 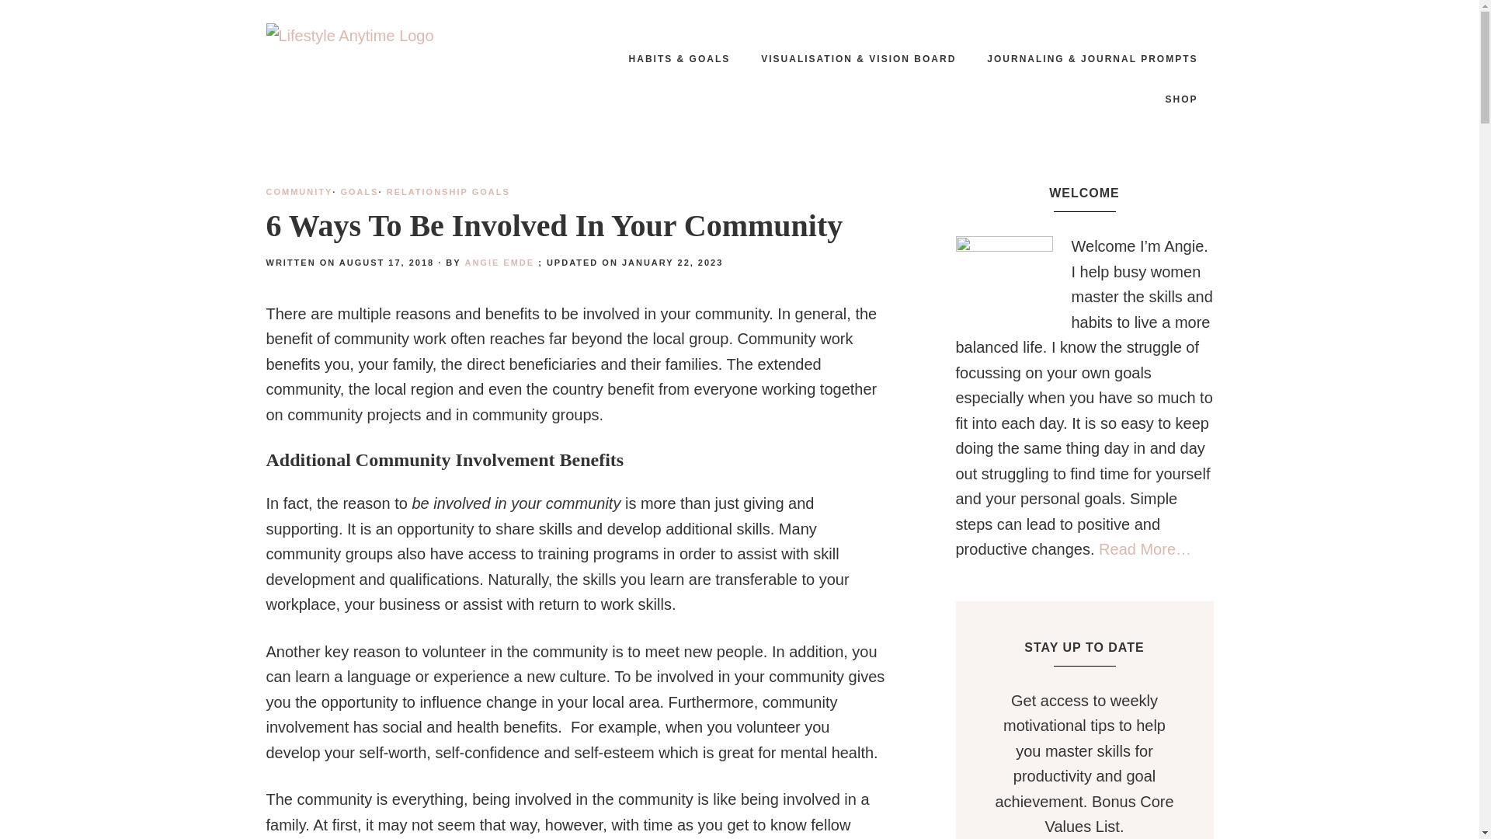 What do you see at coordinates (499, 263) in the screenshot?
I see `ANGIE EMDE` at bounding box center [499, 263].